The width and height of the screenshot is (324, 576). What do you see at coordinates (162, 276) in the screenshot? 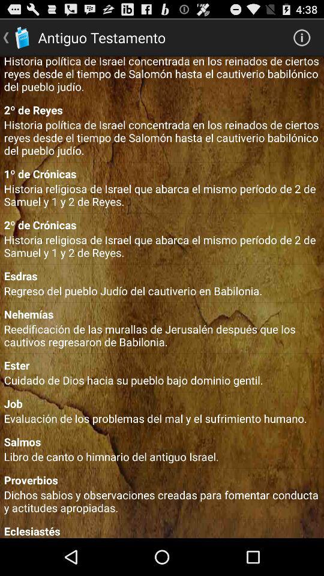
I see `select the esdras` at bounding box center [162, 276].